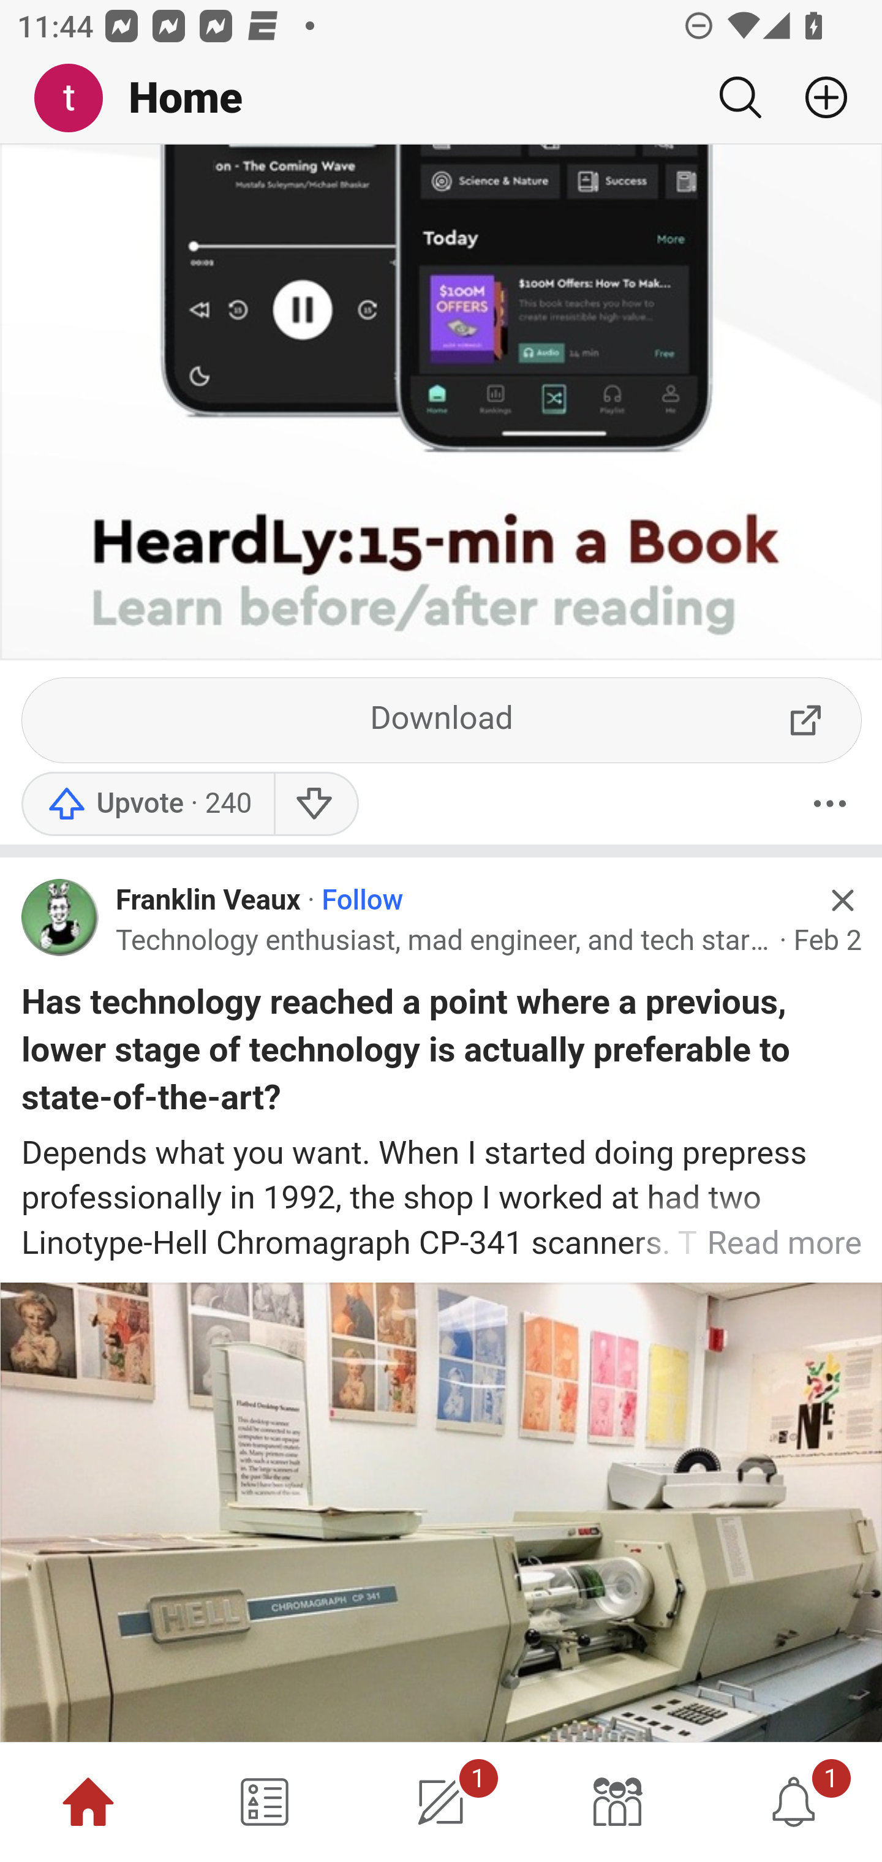 The image size is (882, 1862). What do you see at coordinates (77, 99) in the screenshot?
I see `Me` at bounding box center [77, 99].